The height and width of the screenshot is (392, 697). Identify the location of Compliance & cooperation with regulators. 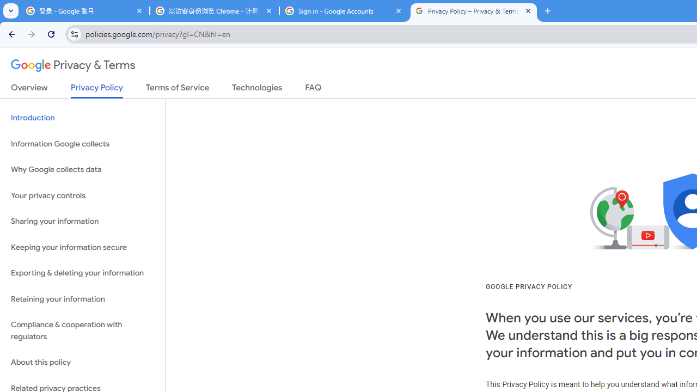
(83, 331).